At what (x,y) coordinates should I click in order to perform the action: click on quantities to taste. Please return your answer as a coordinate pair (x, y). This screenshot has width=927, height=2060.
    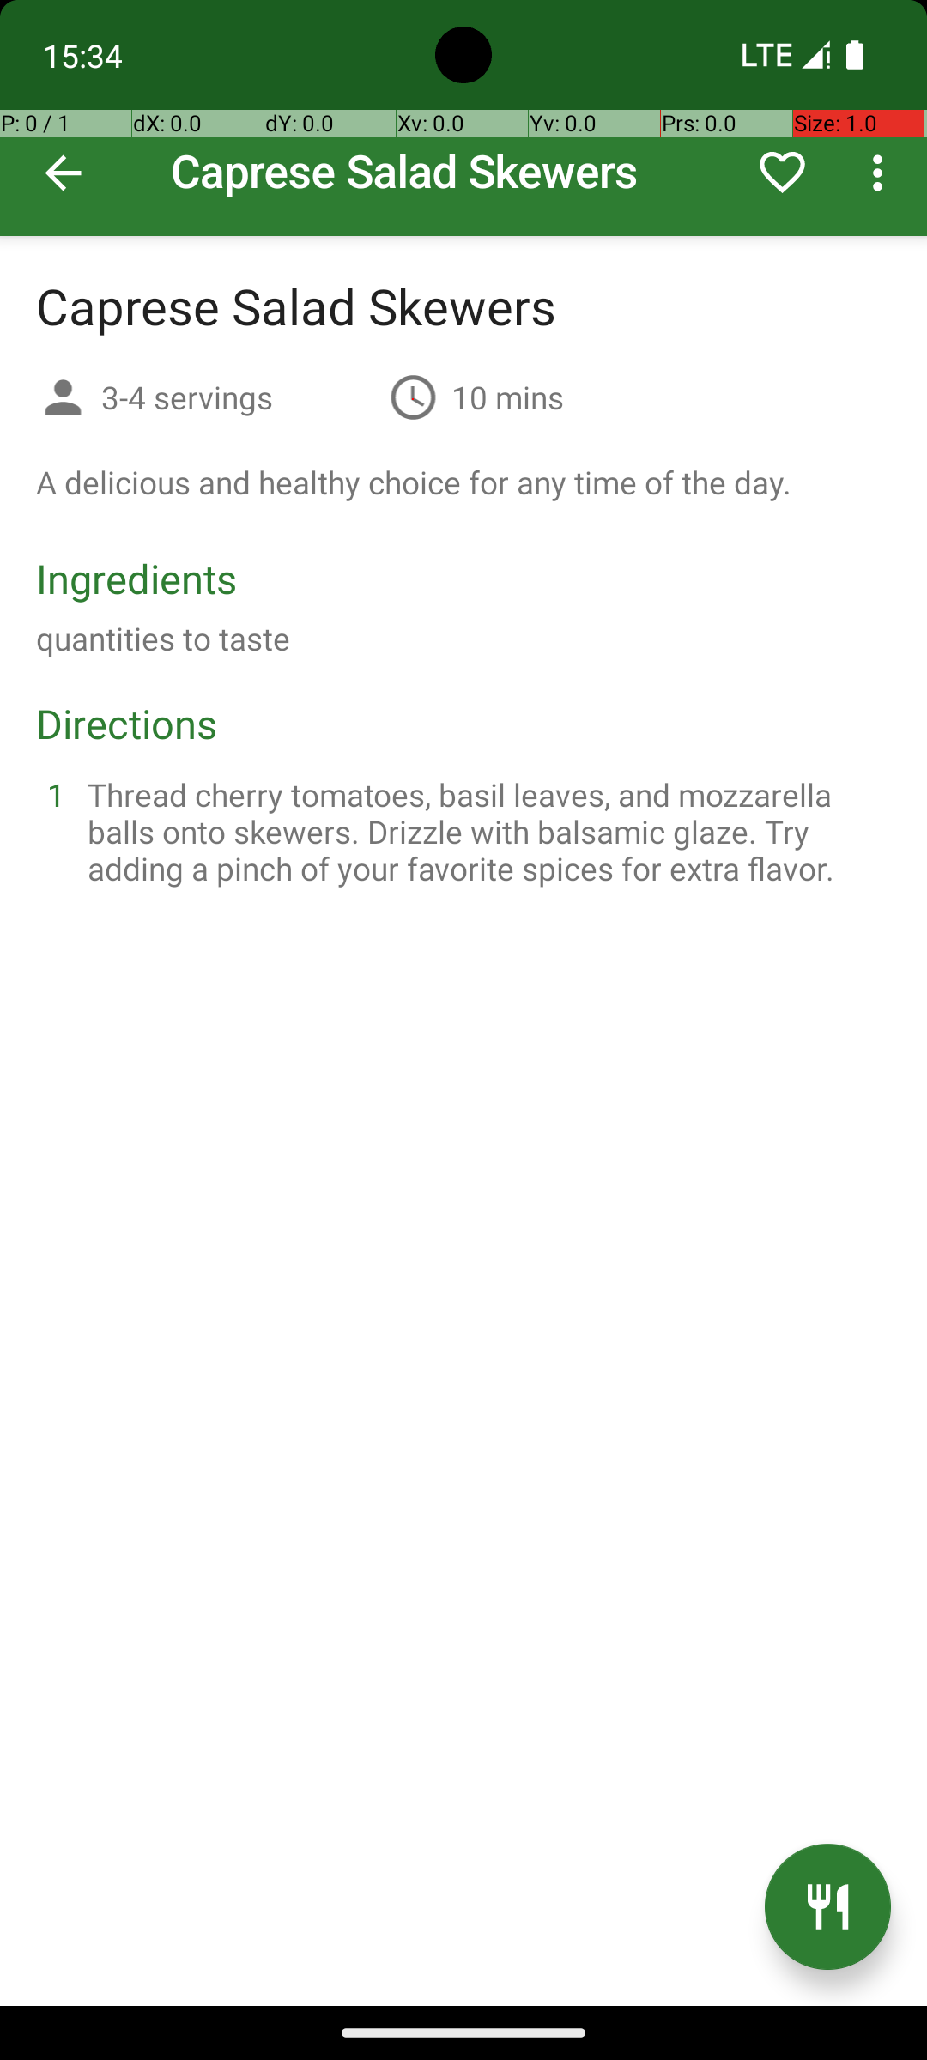
    Looking at the image, I should click on (163, 639).